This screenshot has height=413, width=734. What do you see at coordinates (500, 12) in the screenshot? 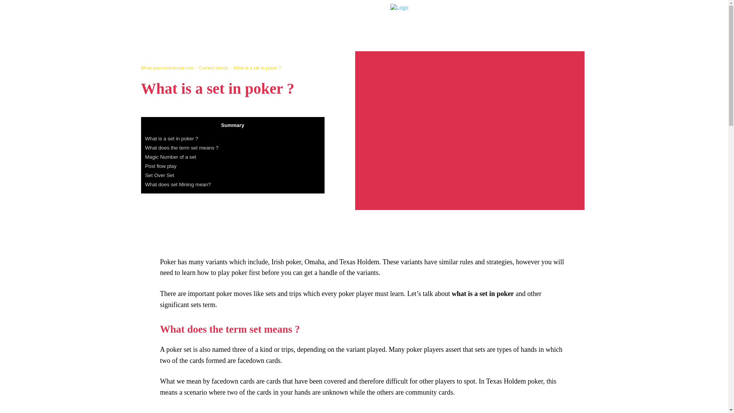
I see `Network` at bounding box center [500, 12].